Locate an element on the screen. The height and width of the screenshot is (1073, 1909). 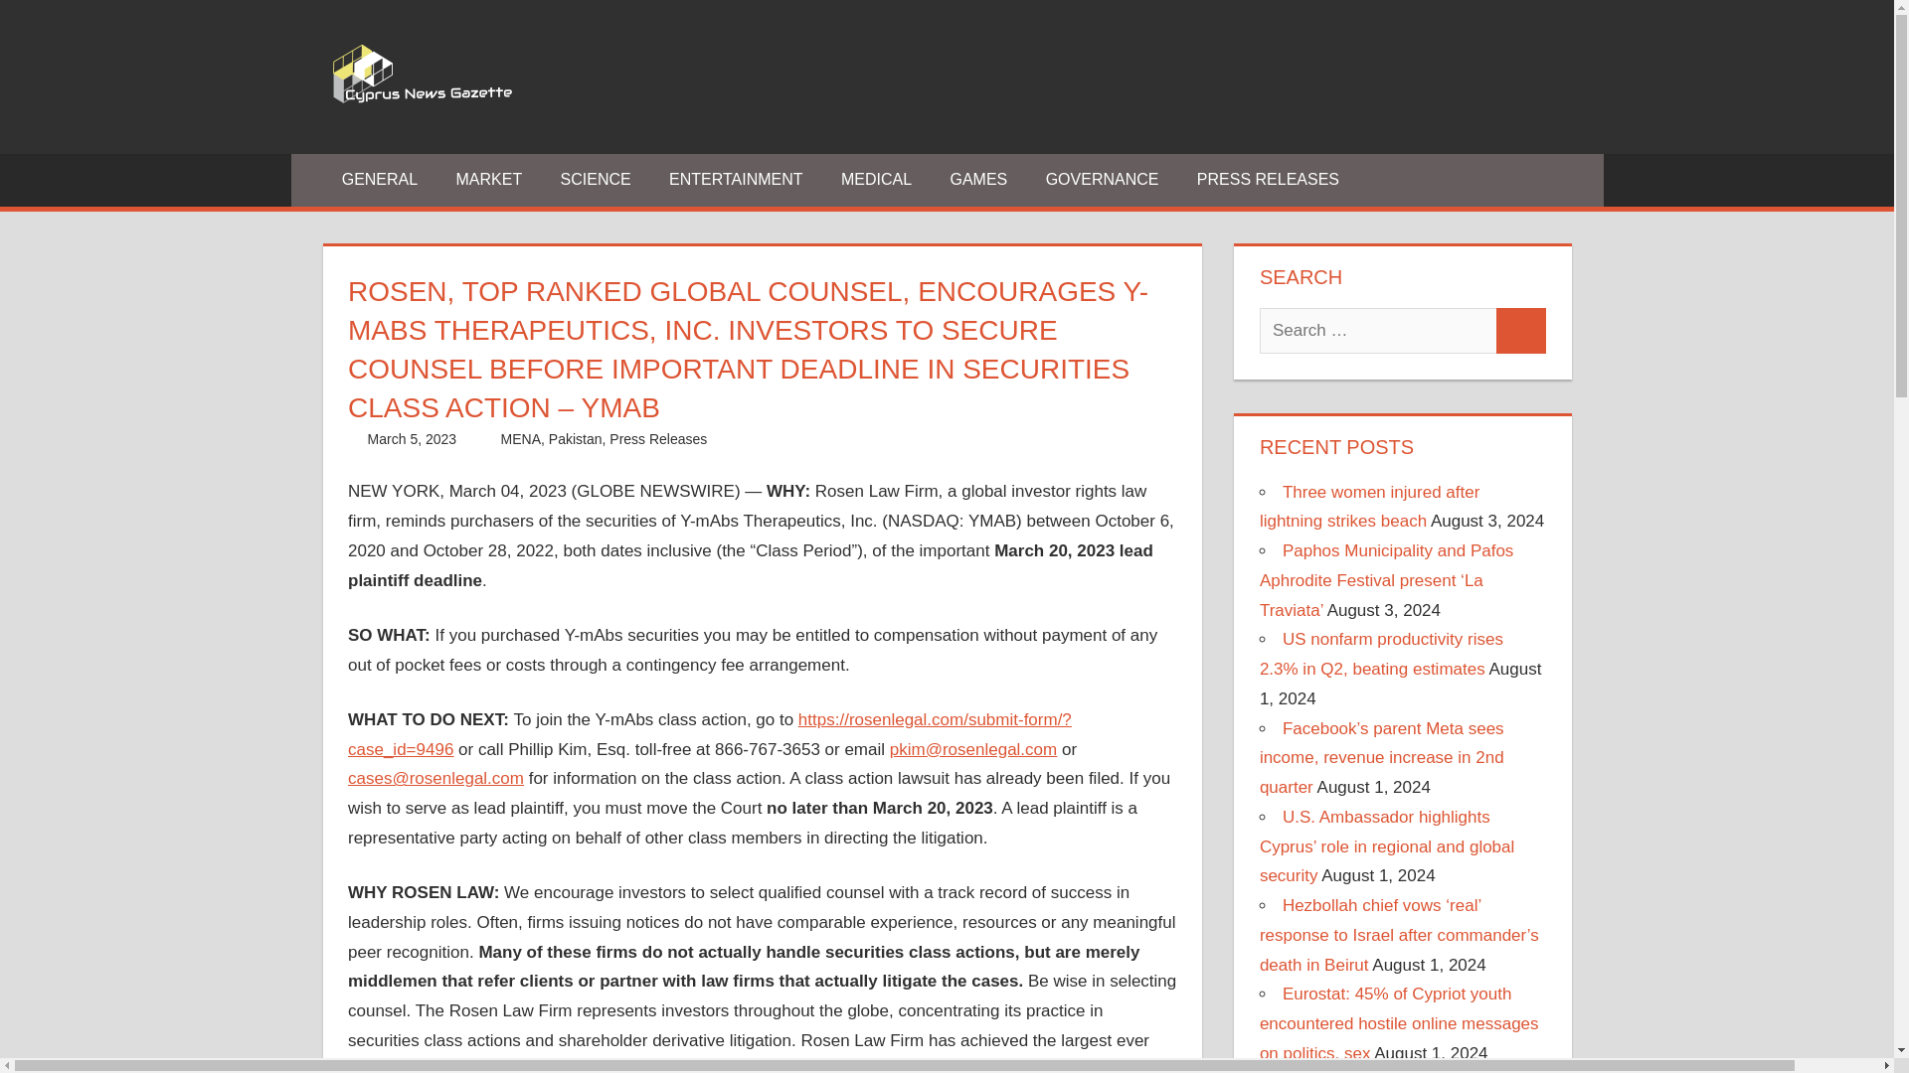
March 5, 2023 is located at coordinates (413, 439).